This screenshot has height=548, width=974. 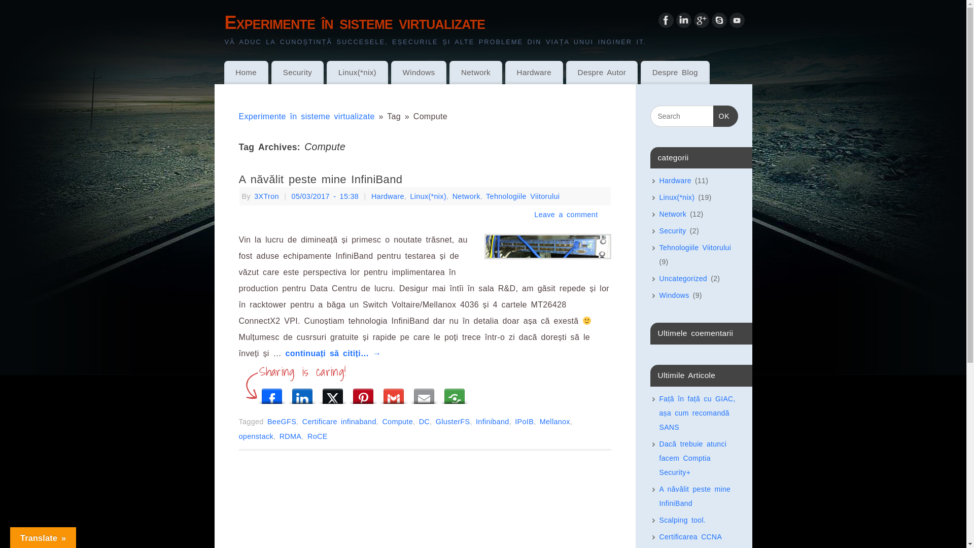 What do you see at coordinates (566, 215) in the screenshot?
I see `Leave a comment` at bounding box center [566, 215].